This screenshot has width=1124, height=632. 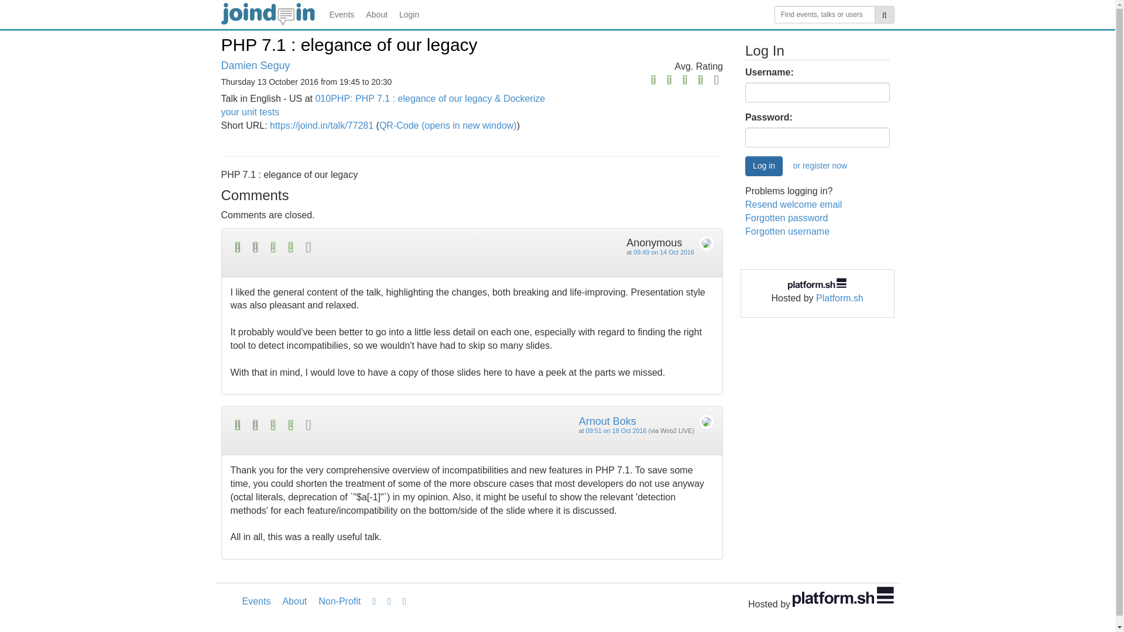 I want to click on Log in, so click(x=763, y=166).